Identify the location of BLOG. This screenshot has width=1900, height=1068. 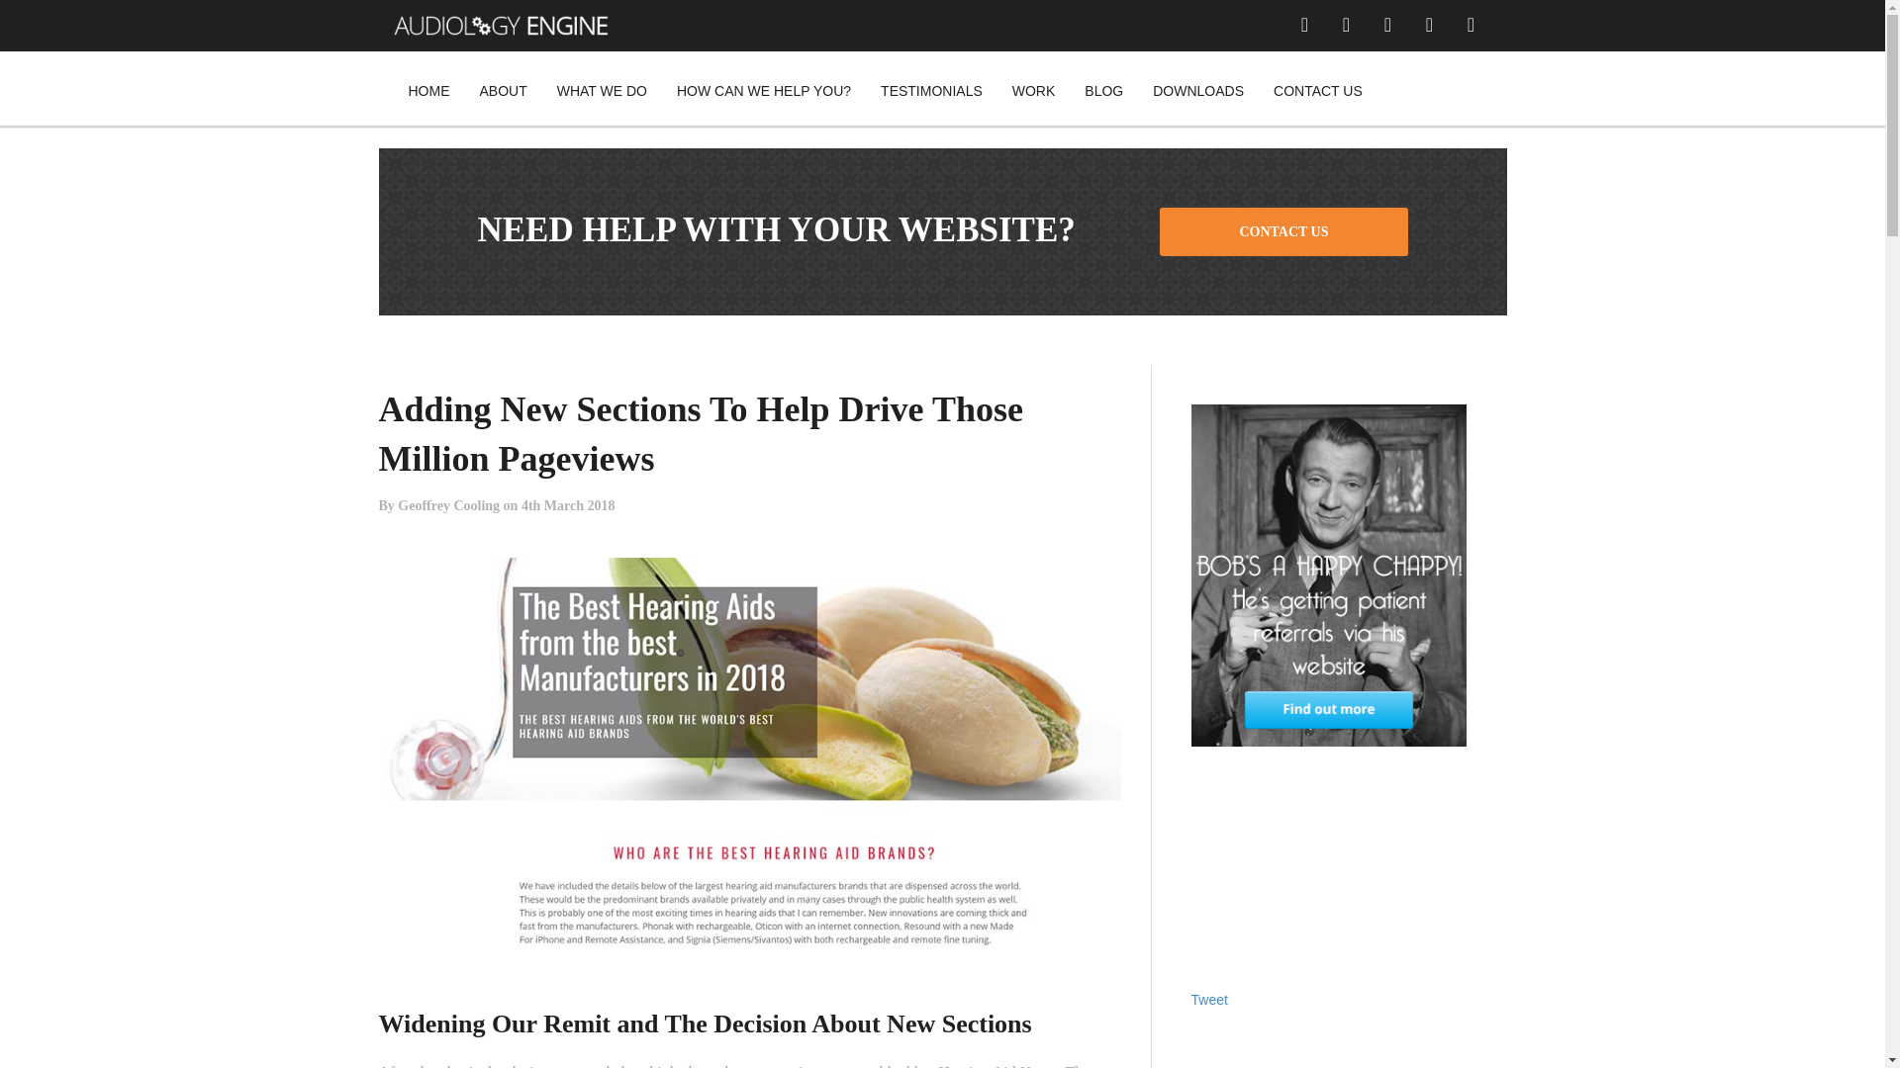
(1103, 88).